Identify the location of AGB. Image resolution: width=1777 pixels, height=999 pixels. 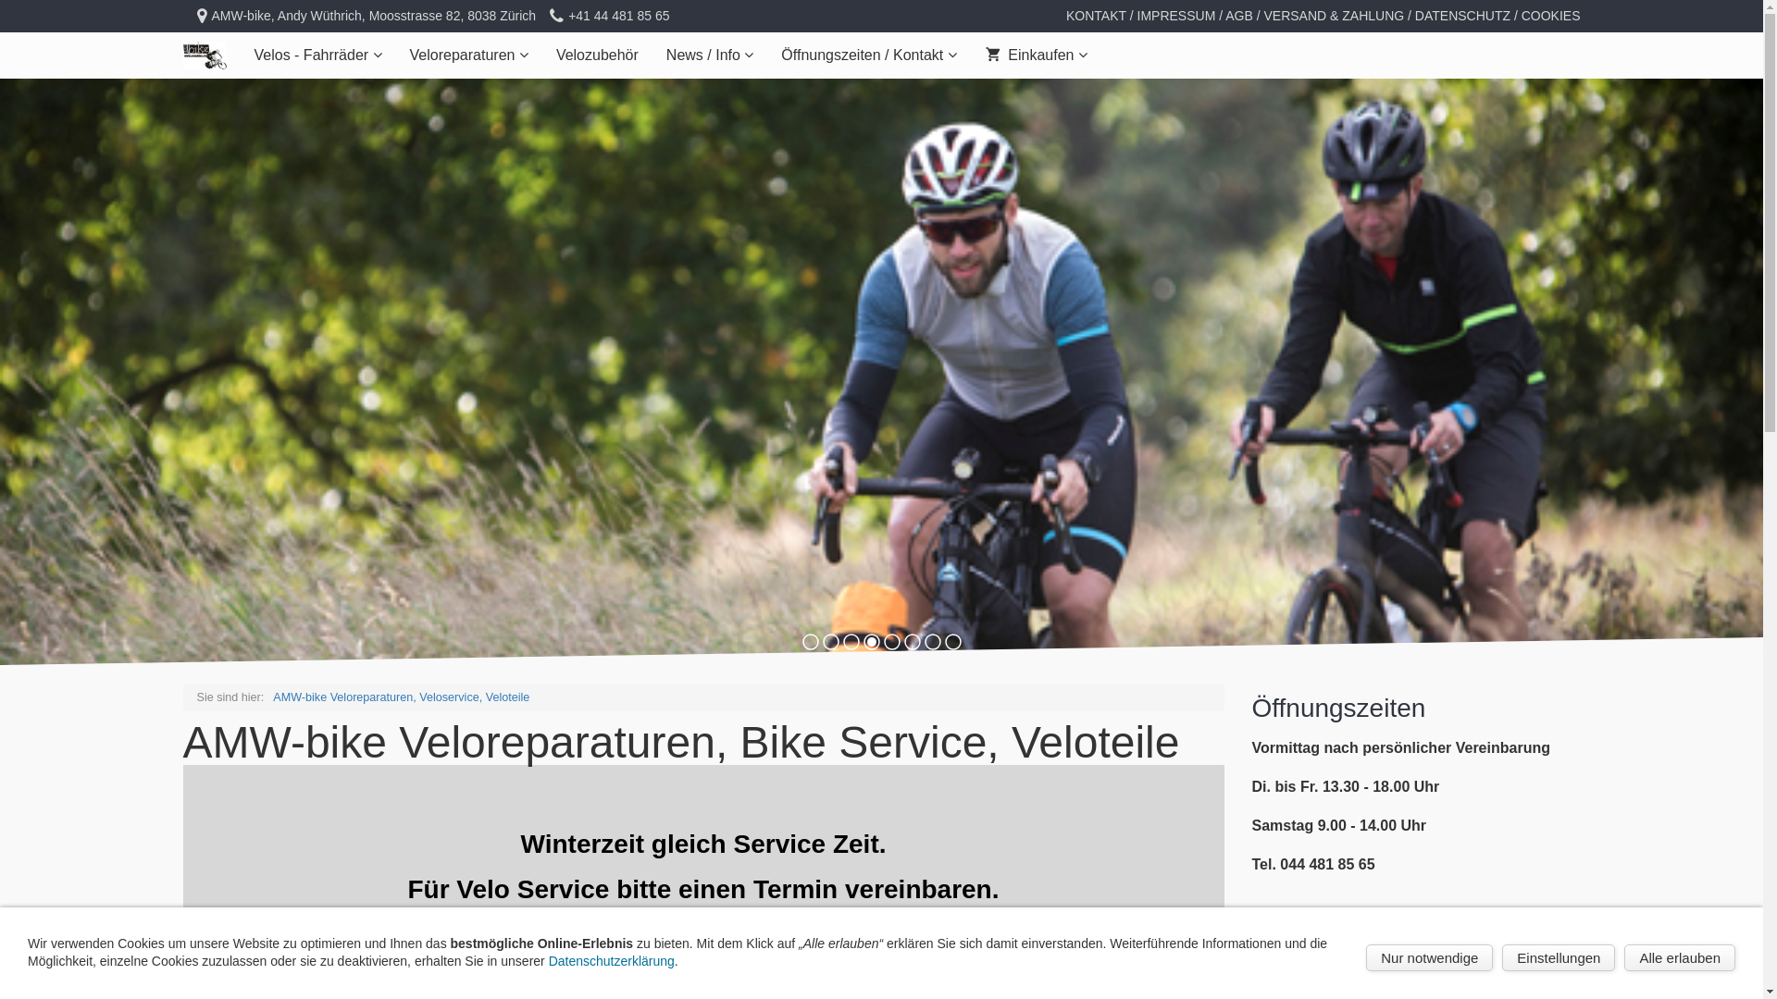
(1239, 16).